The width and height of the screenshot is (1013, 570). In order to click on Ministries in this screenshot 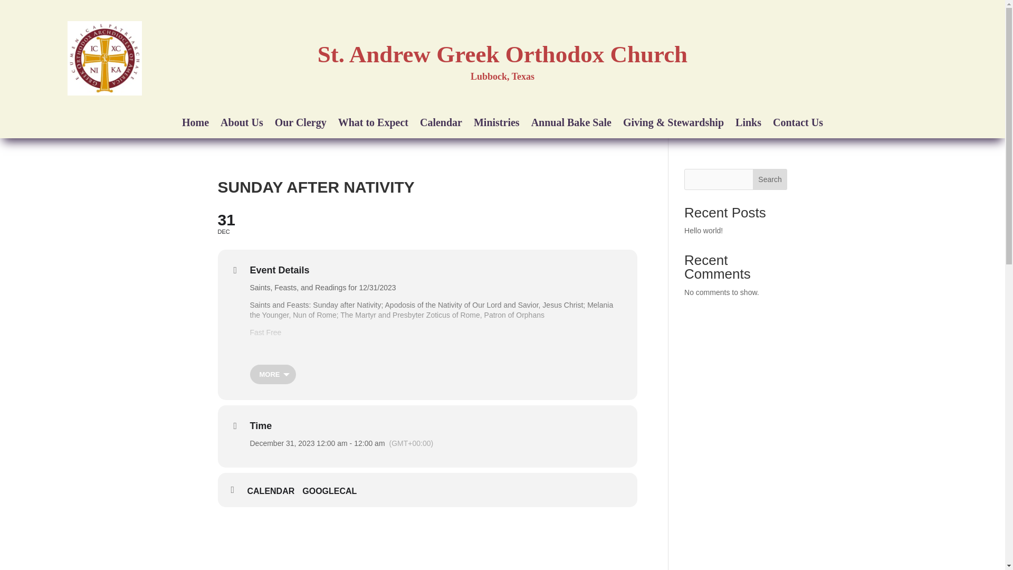, I will do `click(496, 125)`.